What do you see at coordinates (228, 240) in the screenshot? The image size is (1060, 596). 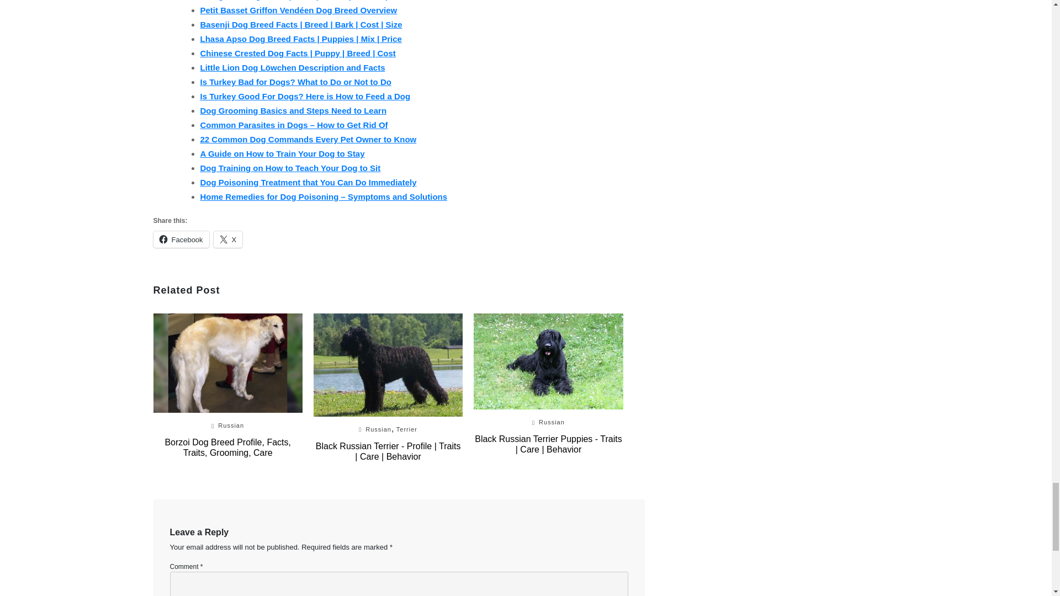 I see `X` at bounding box center [228, 240].